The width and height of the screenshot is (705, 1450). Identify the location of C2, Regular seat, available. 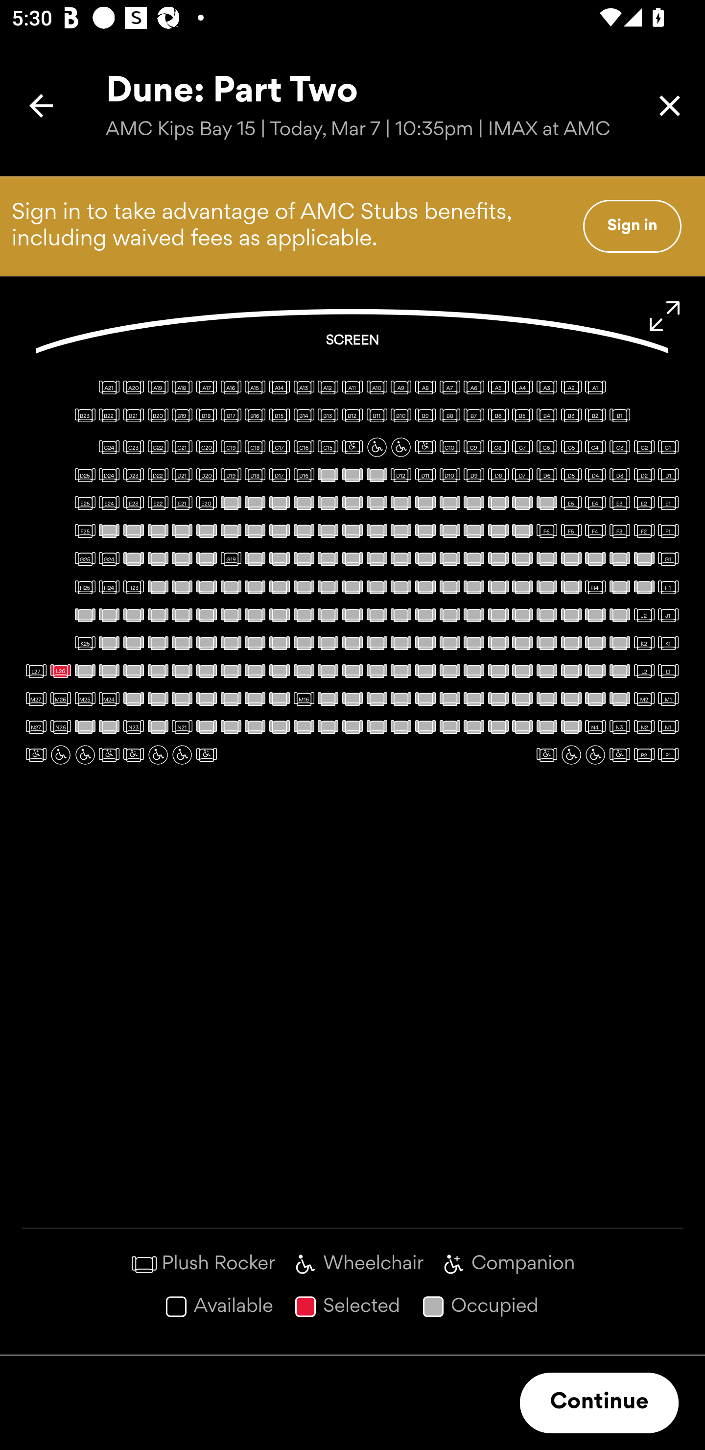
(644, 447).